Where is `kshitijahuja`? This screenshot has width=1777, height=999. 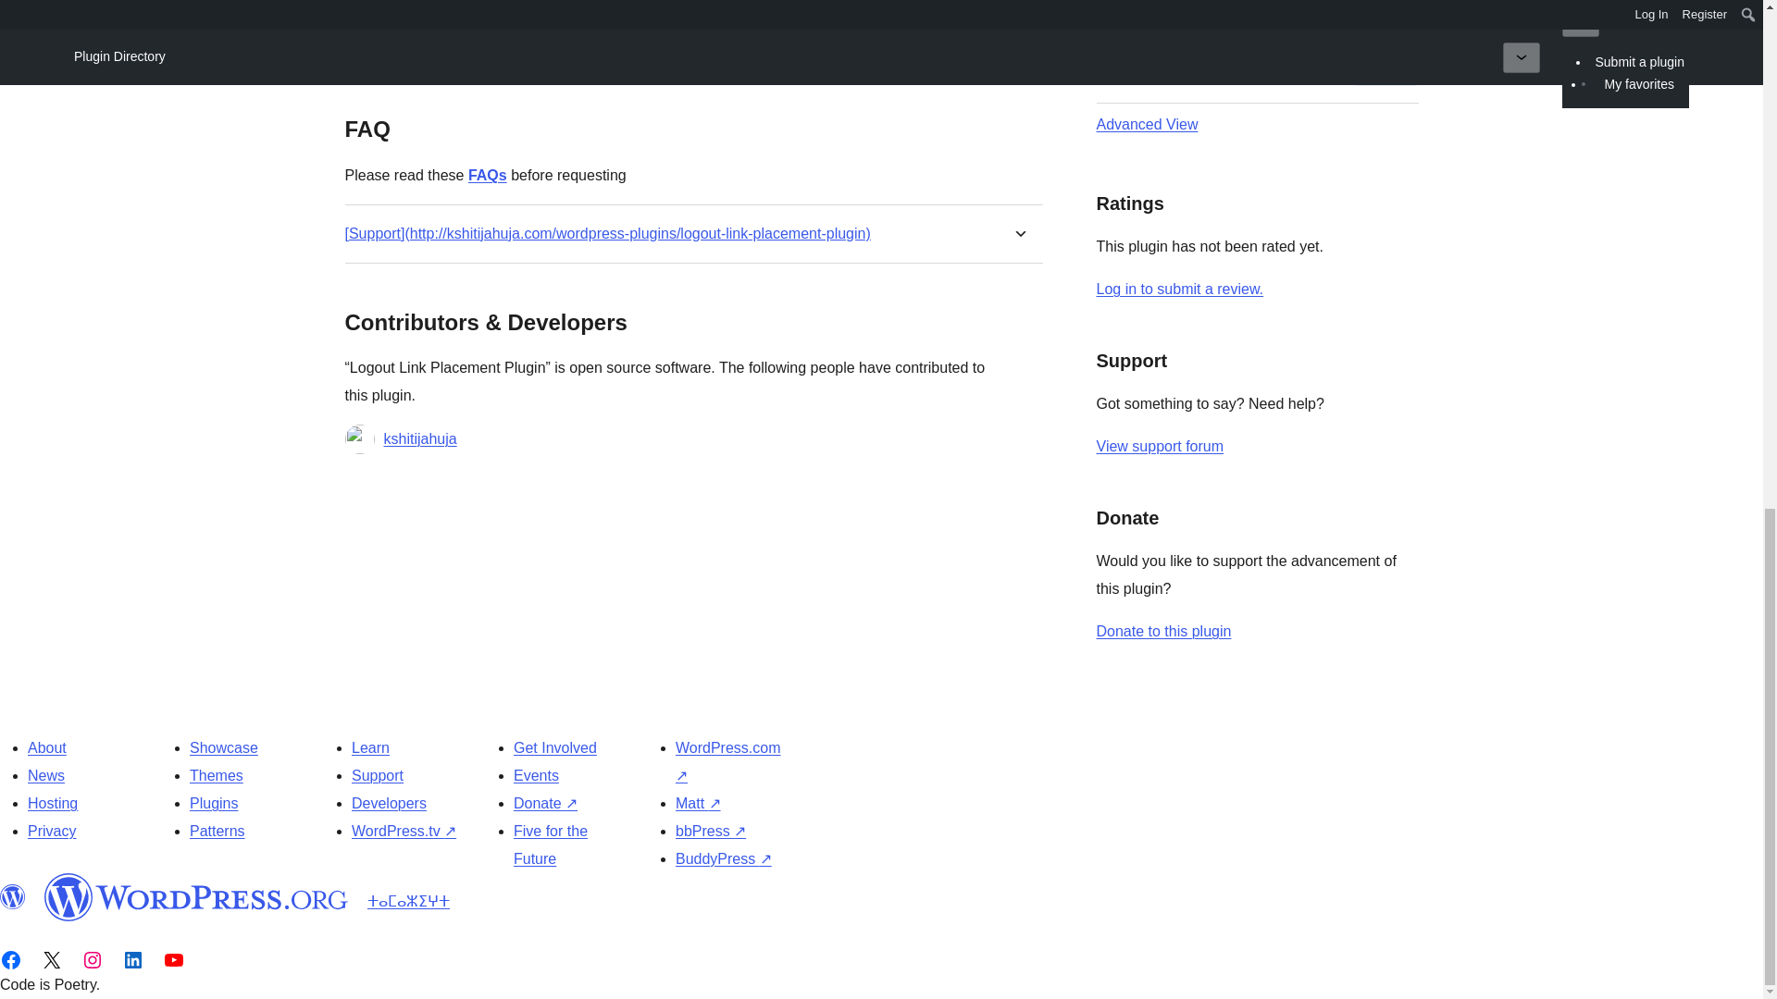 kshitijahuja is located at coordinates (420, 439).